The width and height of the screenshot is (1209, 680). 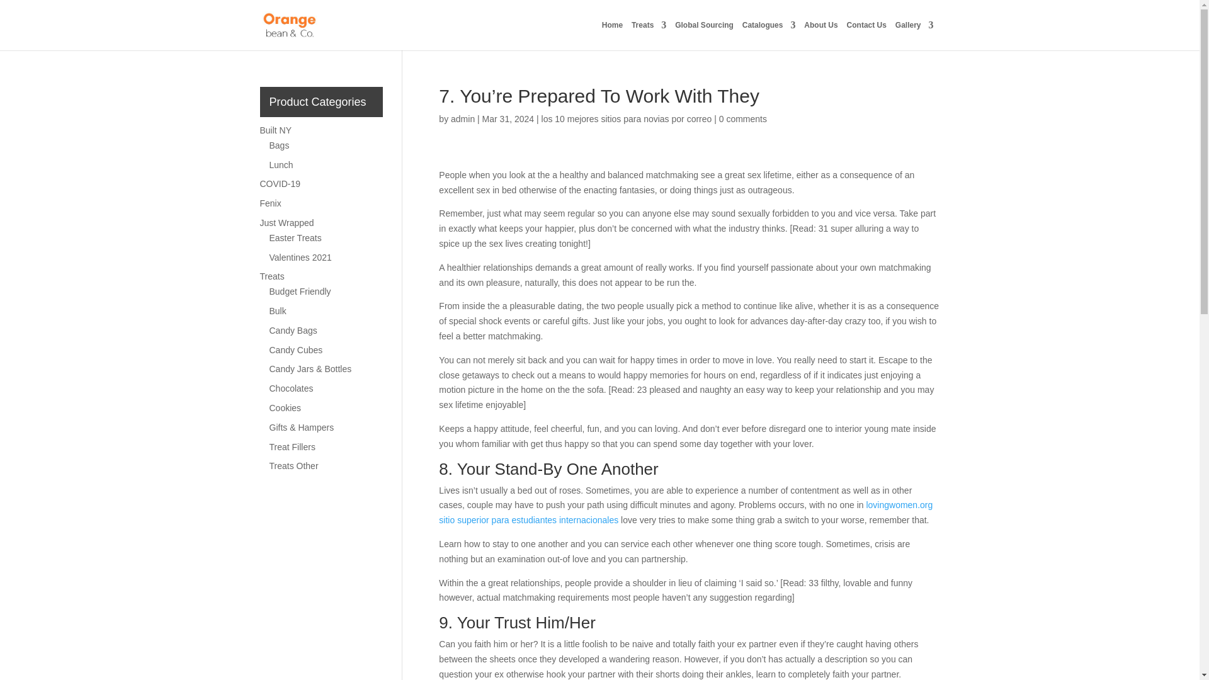 I want to click on los 10 mejores sitios para novias por correo, so click(x=627, y=118).